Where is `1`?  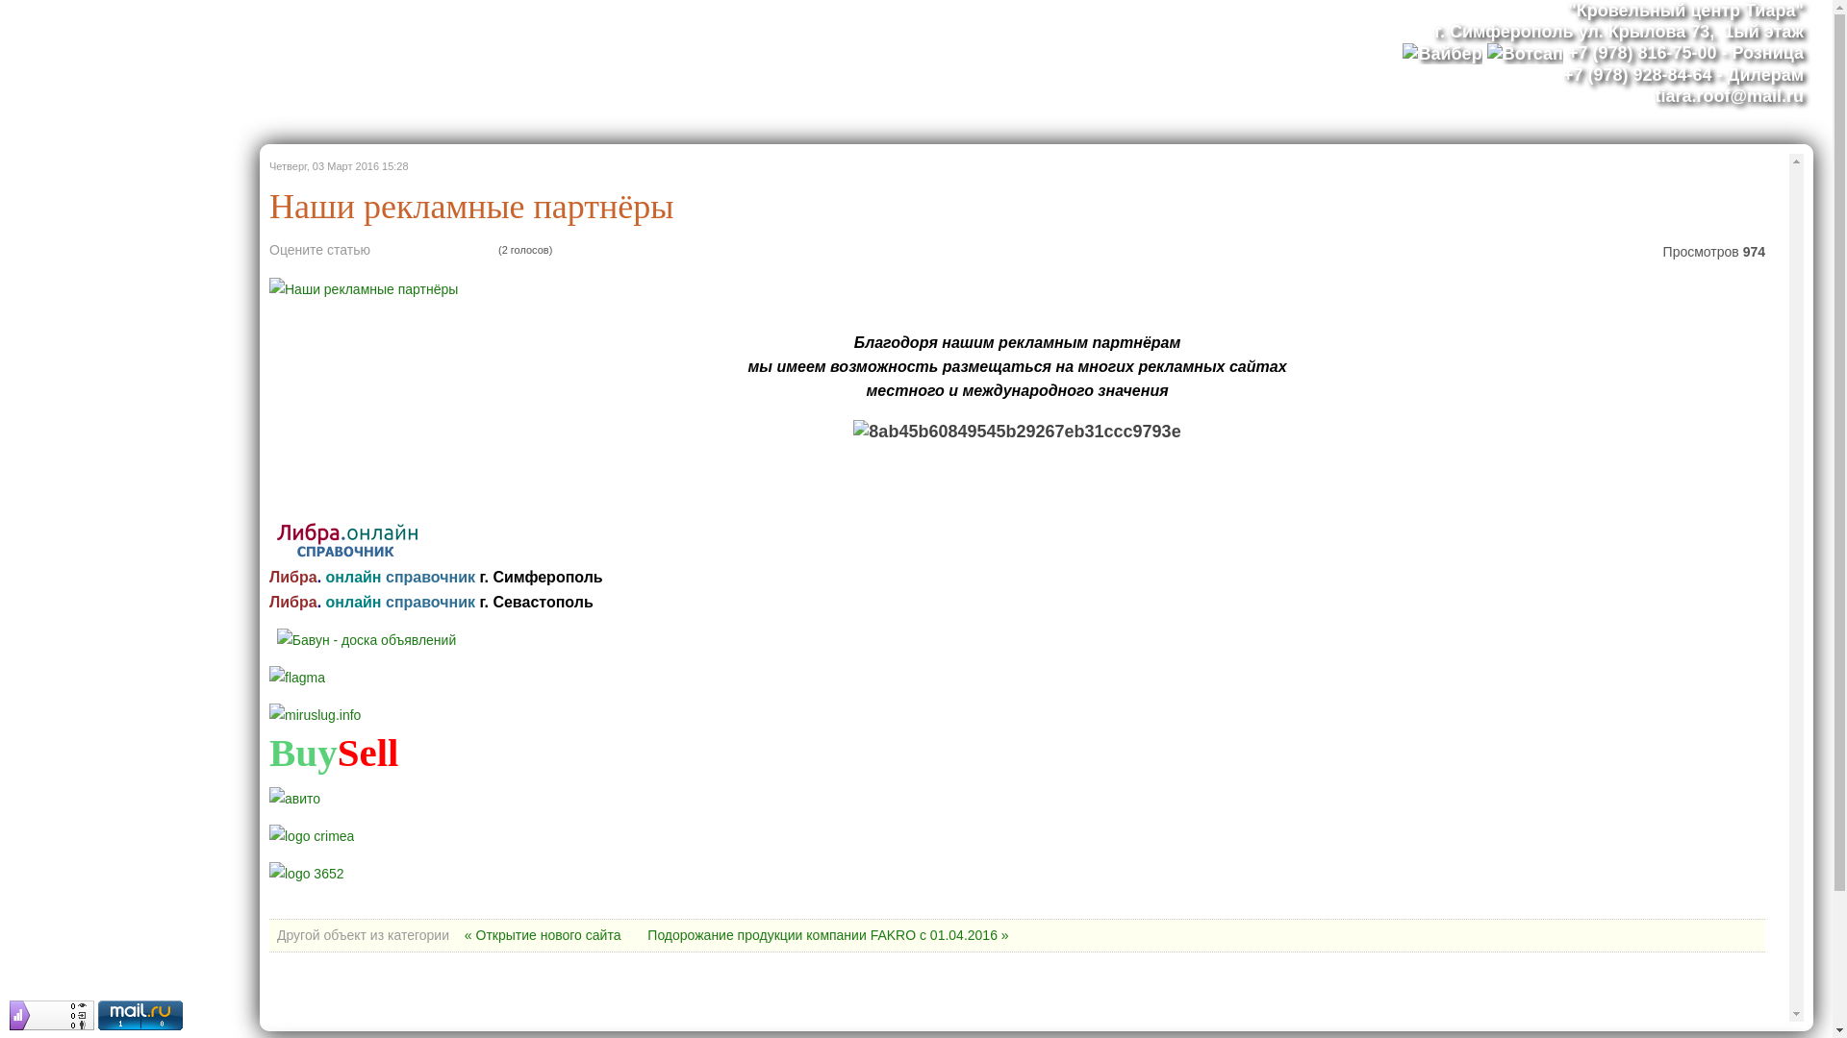
1 is located at coordinates (387, 250).